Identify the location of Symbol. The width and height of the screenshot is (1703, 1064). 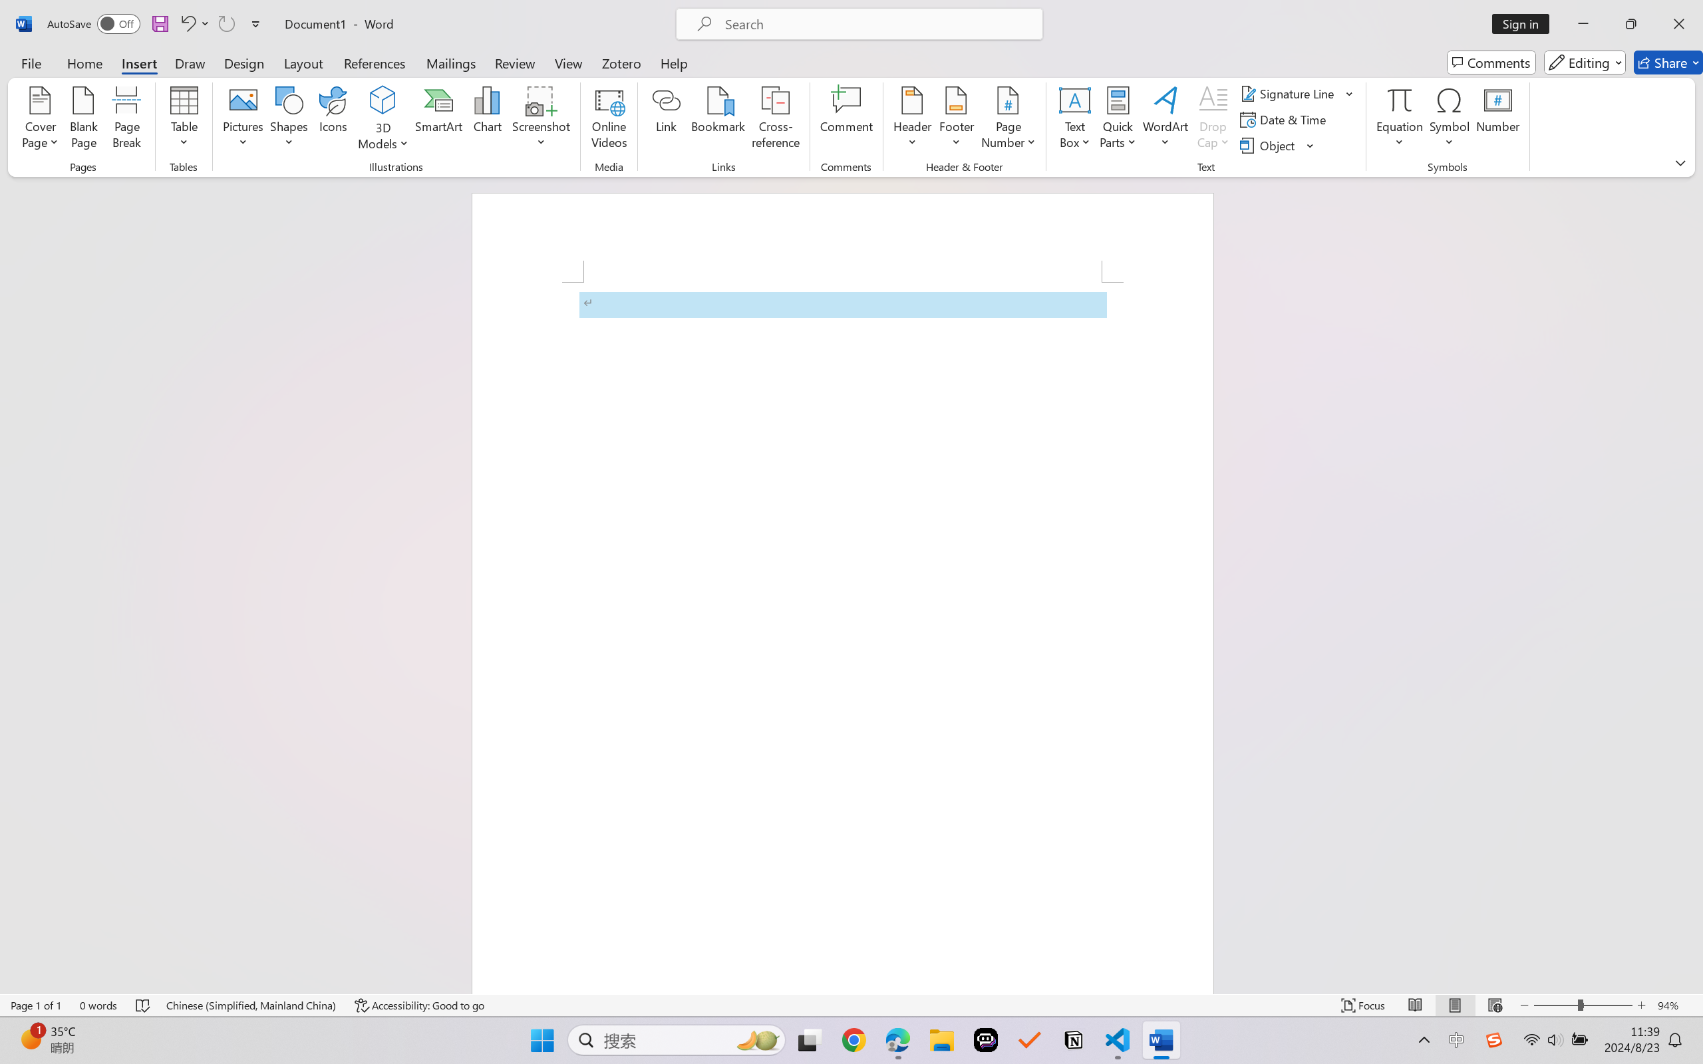
(1449, 120).